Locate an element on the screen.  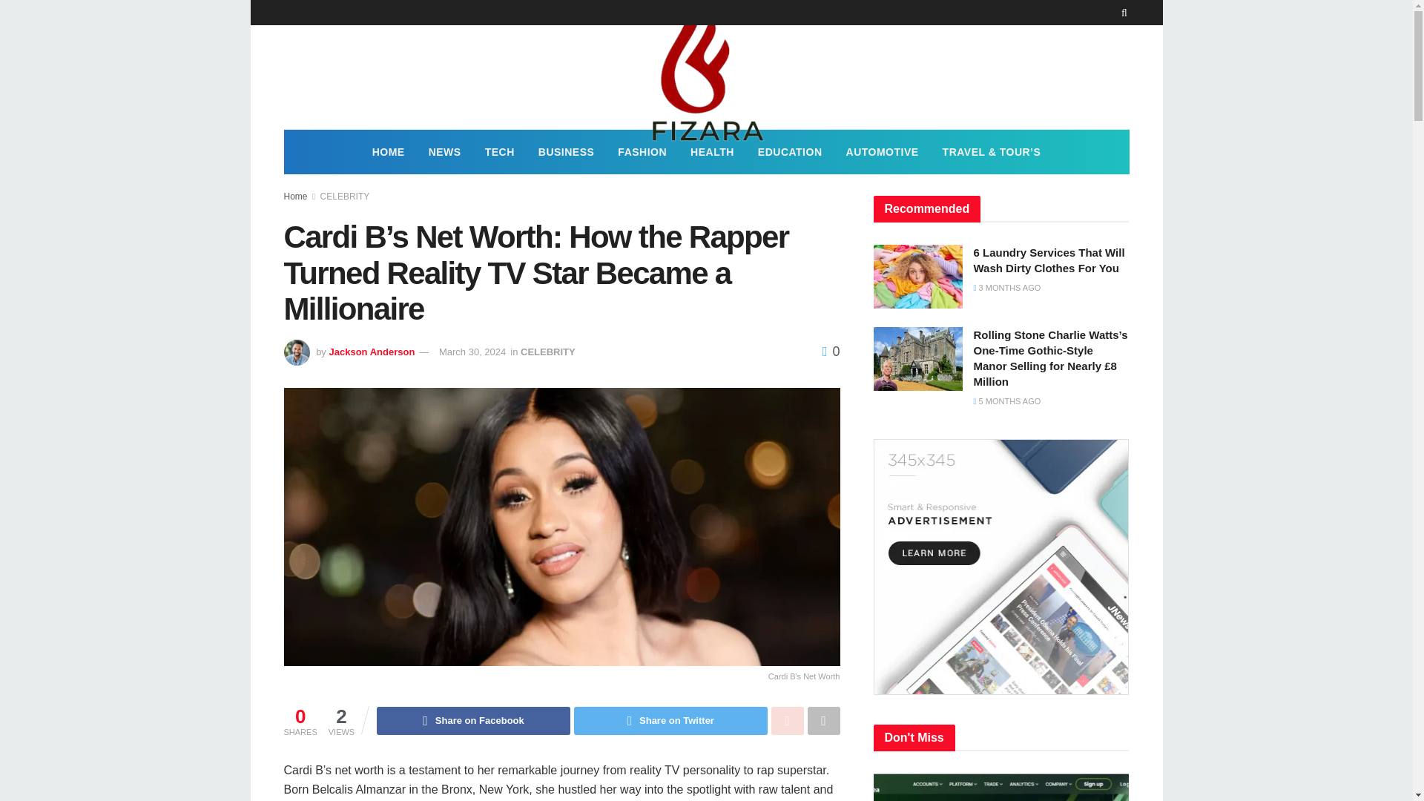
EDUCATION is located at coordinates (791, 151).